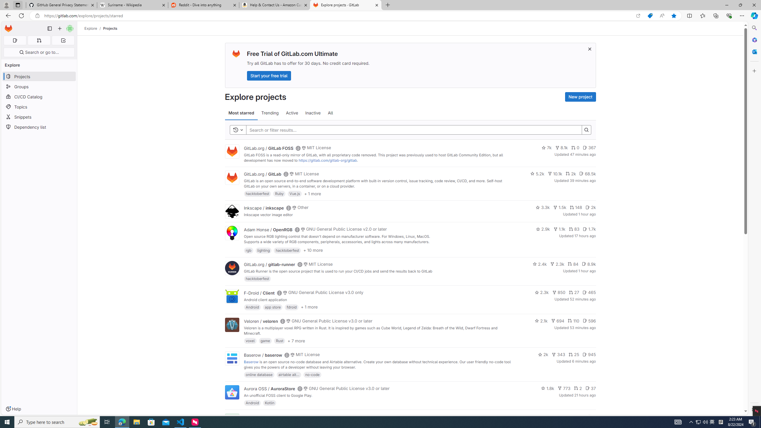  Describe the element at coordinates (559, 207) in the screenshot. I see `1.5k` at that location.